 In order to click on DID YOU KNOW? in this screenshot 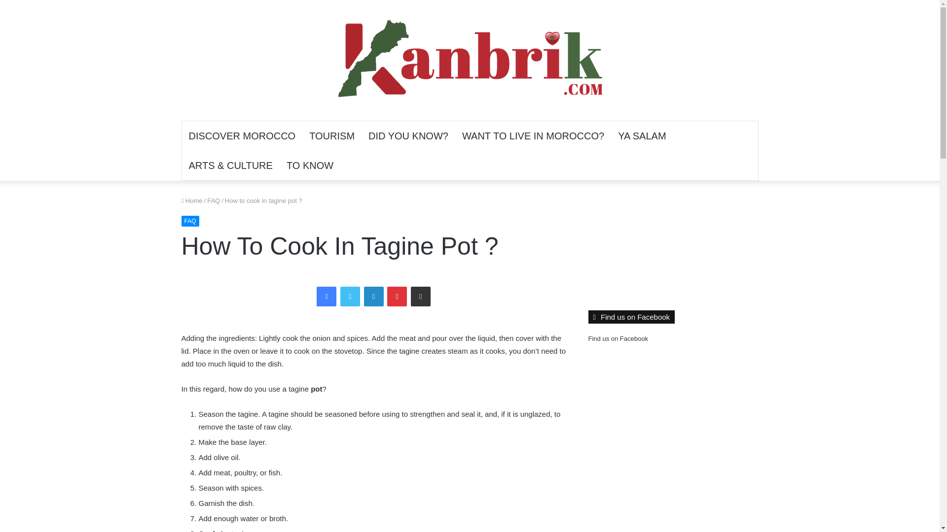, I will do `click(408, 136)`.